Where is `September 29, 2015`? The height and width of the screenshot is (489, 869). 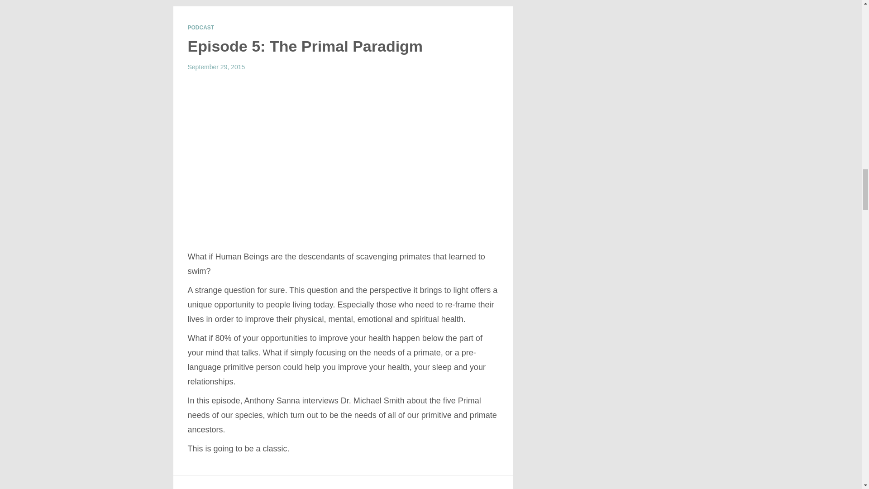 September 29, 2015 is located at coordinates (216, 67).